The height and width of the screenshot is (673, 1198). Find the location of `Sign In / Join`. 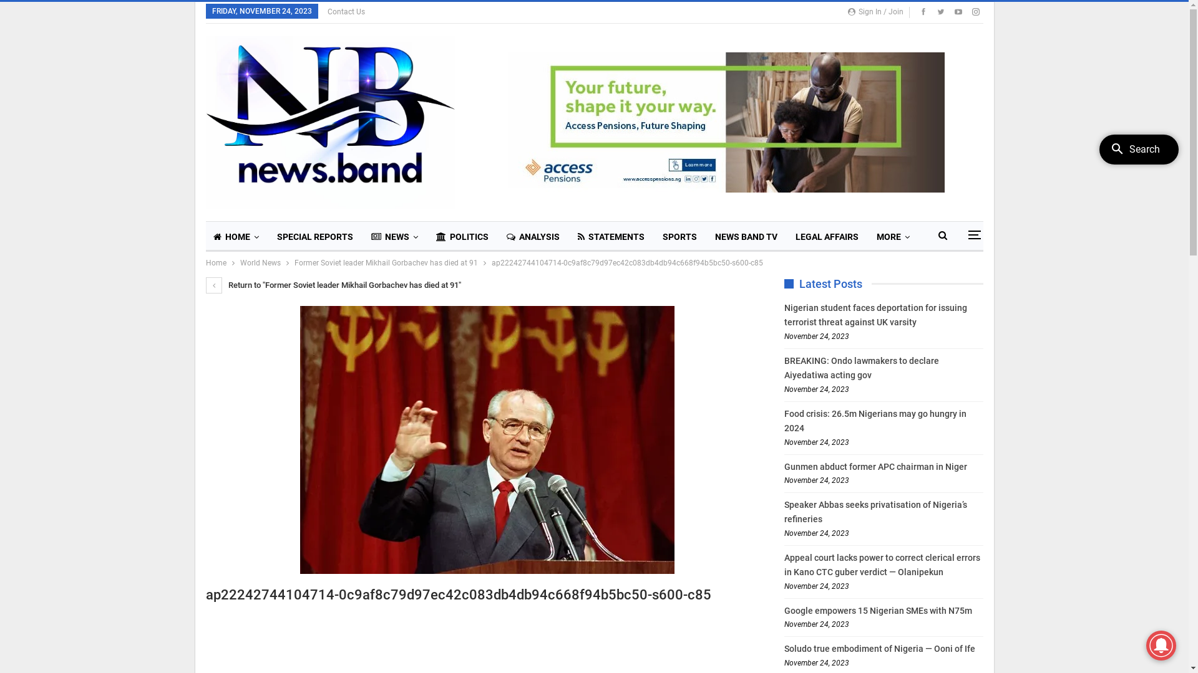

Sign In / Join is located at coordinates (877, 12).